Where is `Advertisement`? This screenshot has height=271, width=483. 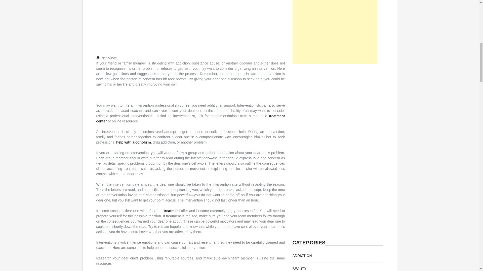 Advertisement is located at coordinates (190, 25).